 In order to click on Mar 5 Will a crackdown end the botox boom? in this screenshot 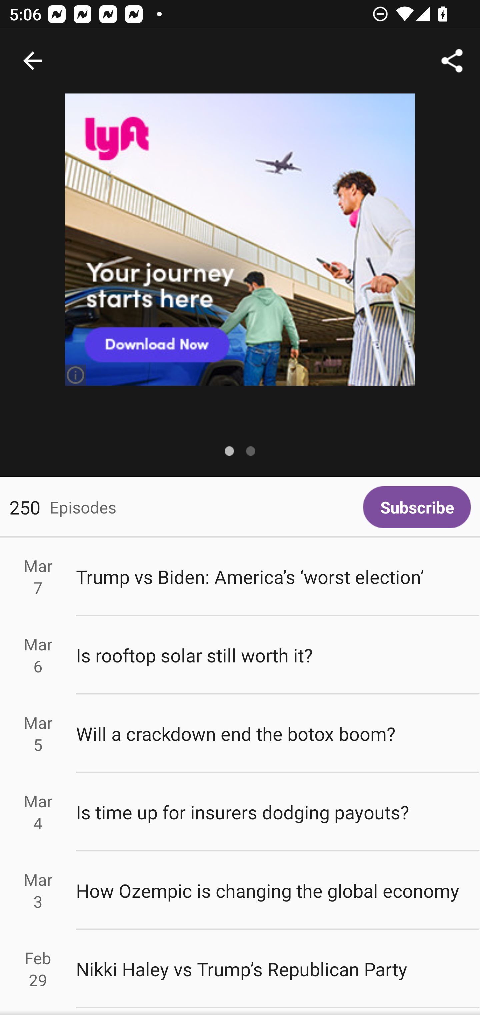, I will do `click(240, 734)`.